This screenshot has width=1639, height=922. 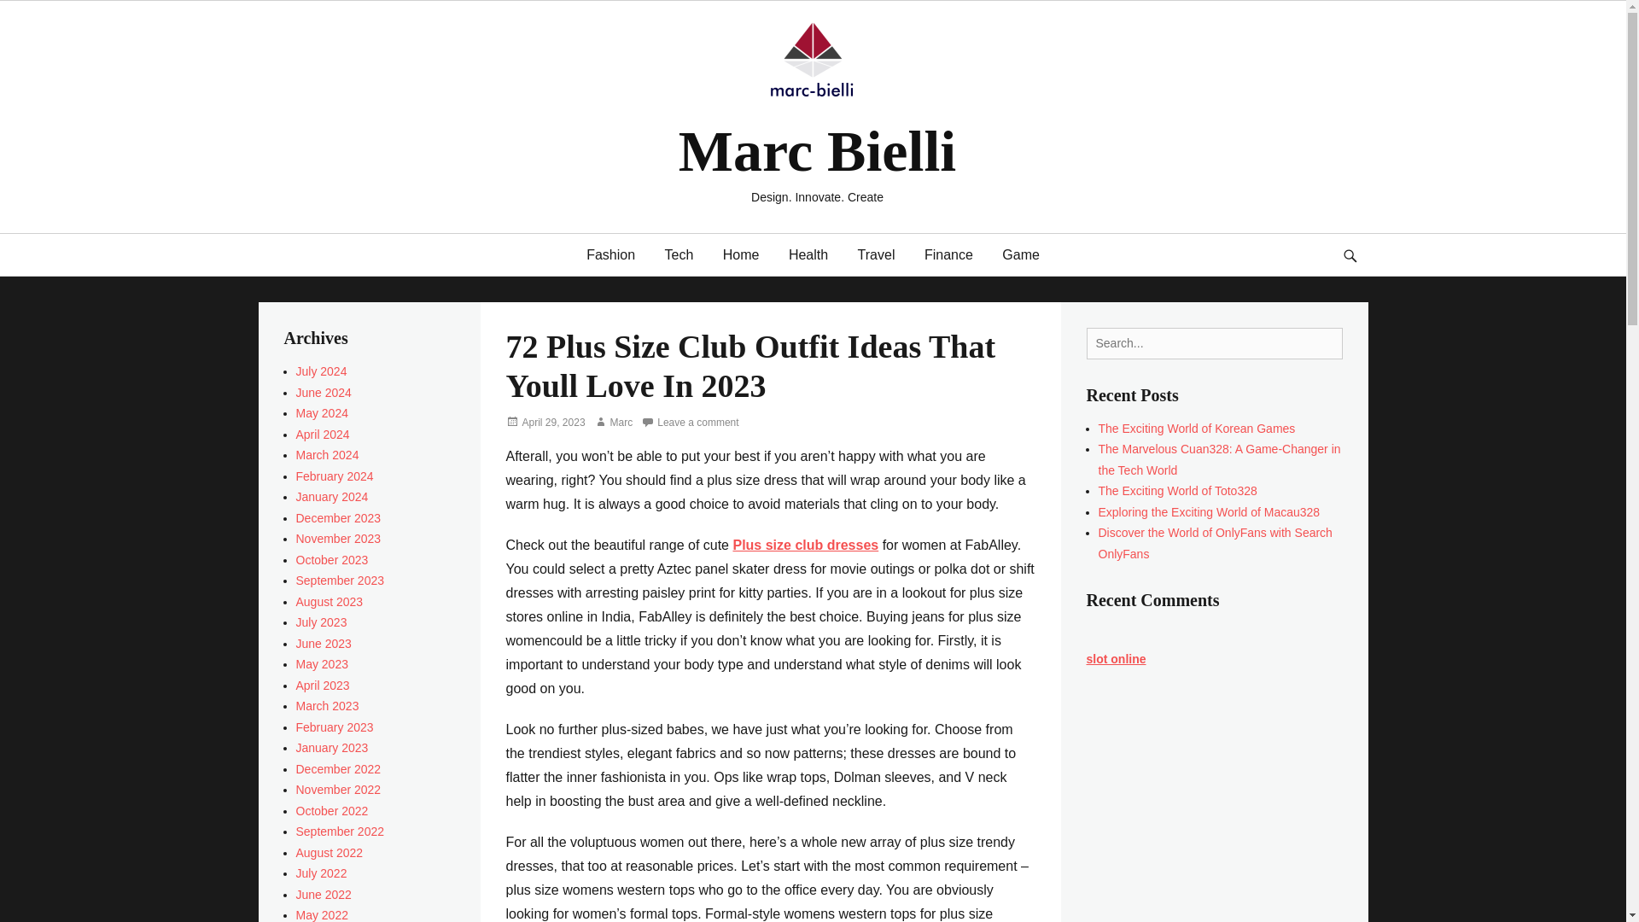 I want to click on Search for:, so click(x=1214, y=343).